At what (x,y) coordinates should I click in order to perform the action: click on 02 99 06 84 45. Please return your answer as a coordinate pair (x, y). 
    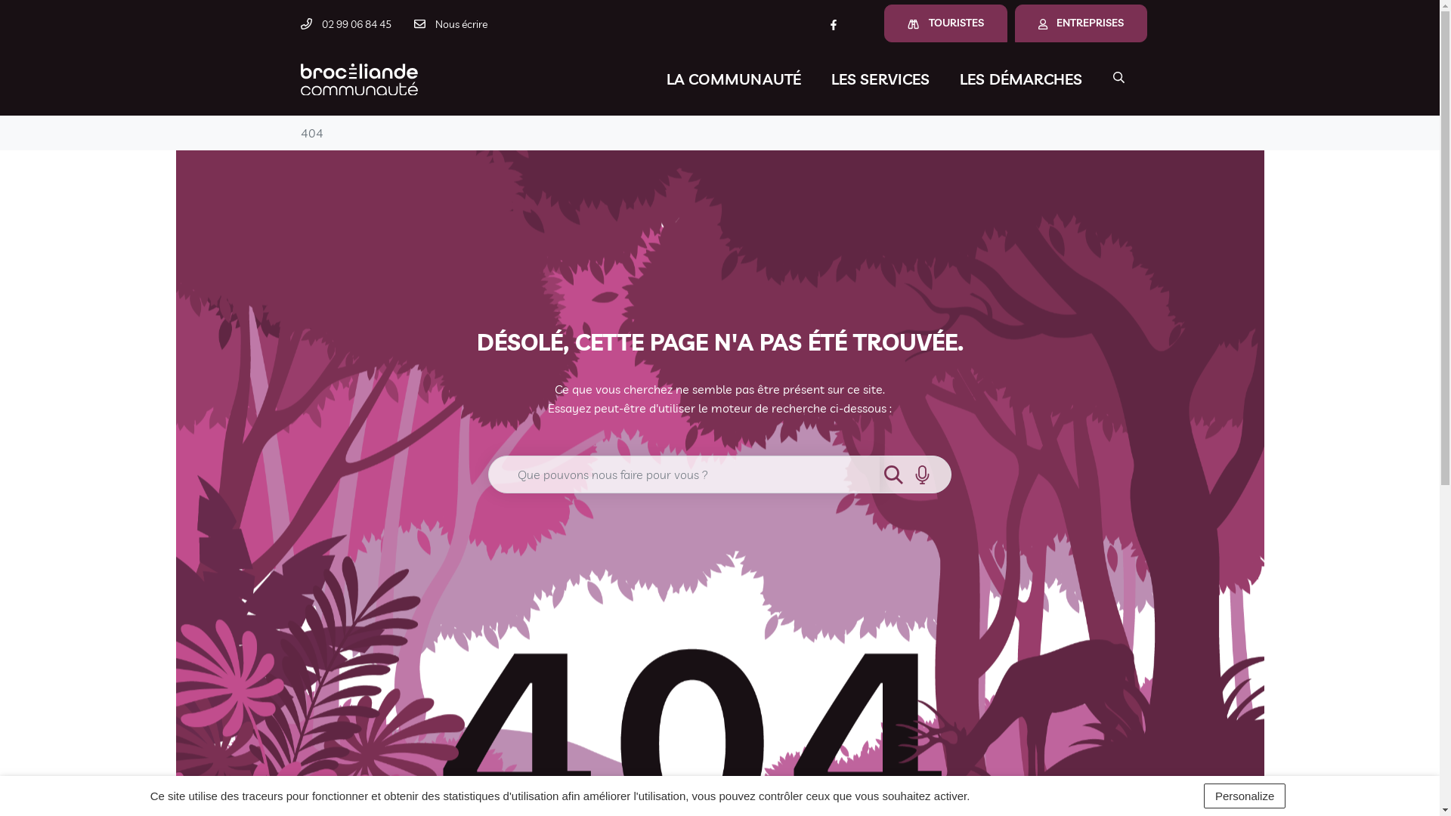
    Looking at the image, I should click on (345, 23).